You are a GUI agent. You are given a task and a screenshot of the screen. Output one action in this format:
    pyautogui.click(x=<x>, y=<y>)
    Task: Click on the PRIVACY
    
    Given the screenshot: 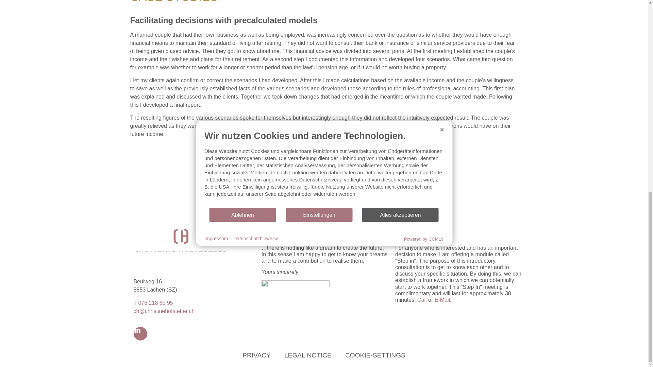 What is the action you would take?
    pyautogui.click(x=256, y=355)
    